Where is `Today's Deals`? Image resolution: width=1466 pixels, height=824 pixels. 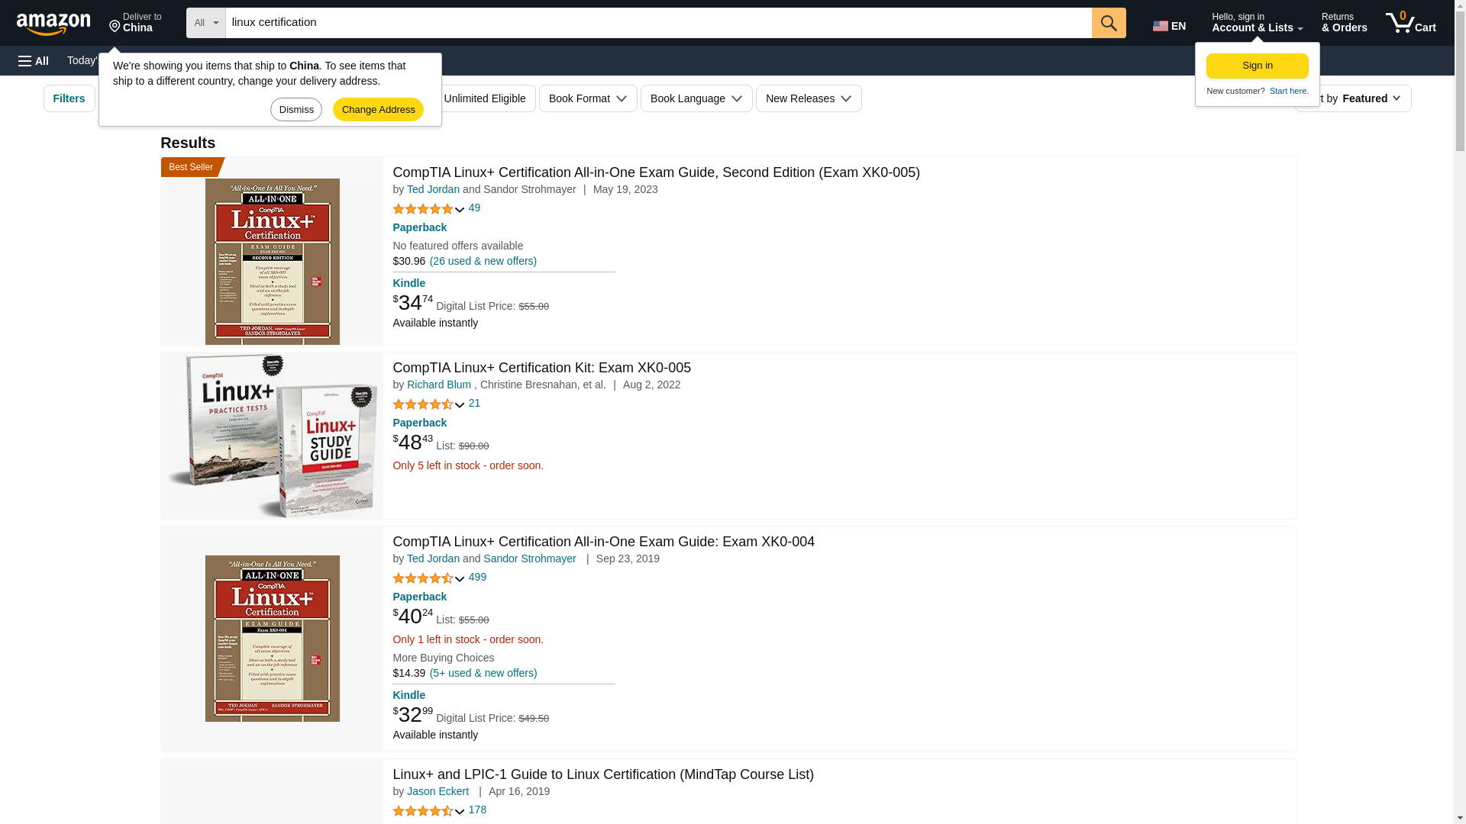
Today's Deals is located at coordinates (100, 60).